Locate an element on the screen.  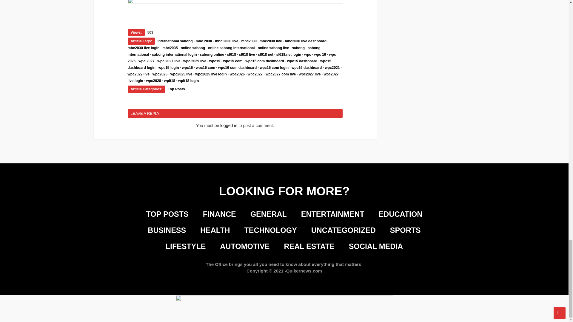
mbc2030 live login is located at coordinates (144, 48).